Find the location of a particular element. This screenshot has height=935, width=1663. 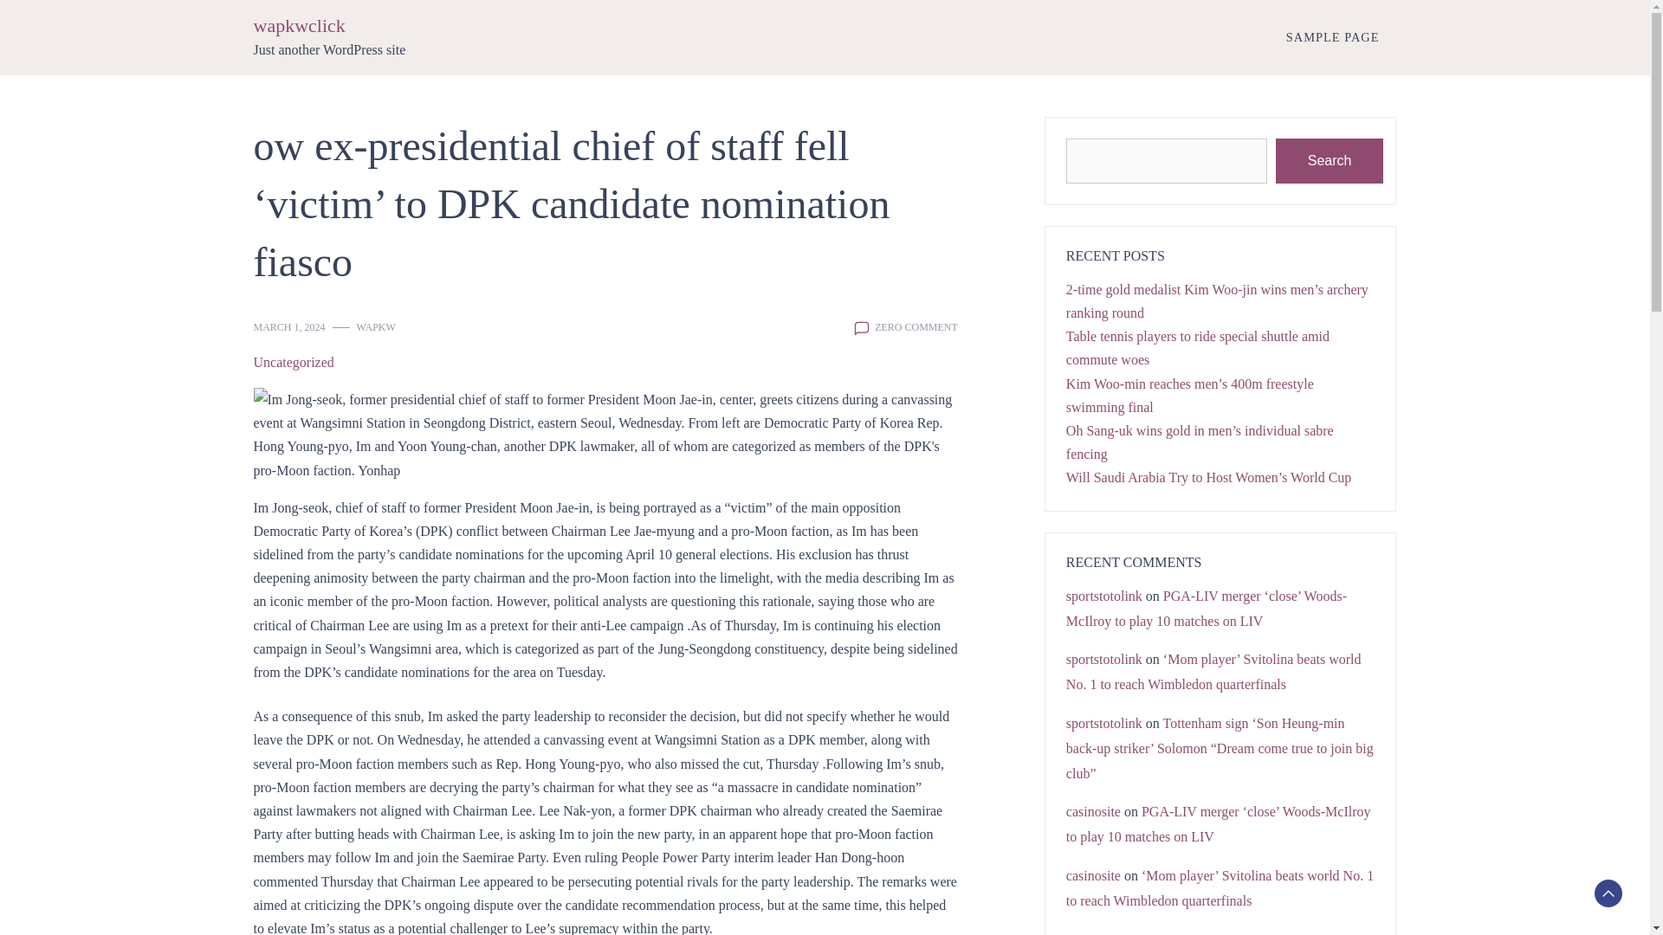

sportstotolink is located at coordinates (1103, 596).